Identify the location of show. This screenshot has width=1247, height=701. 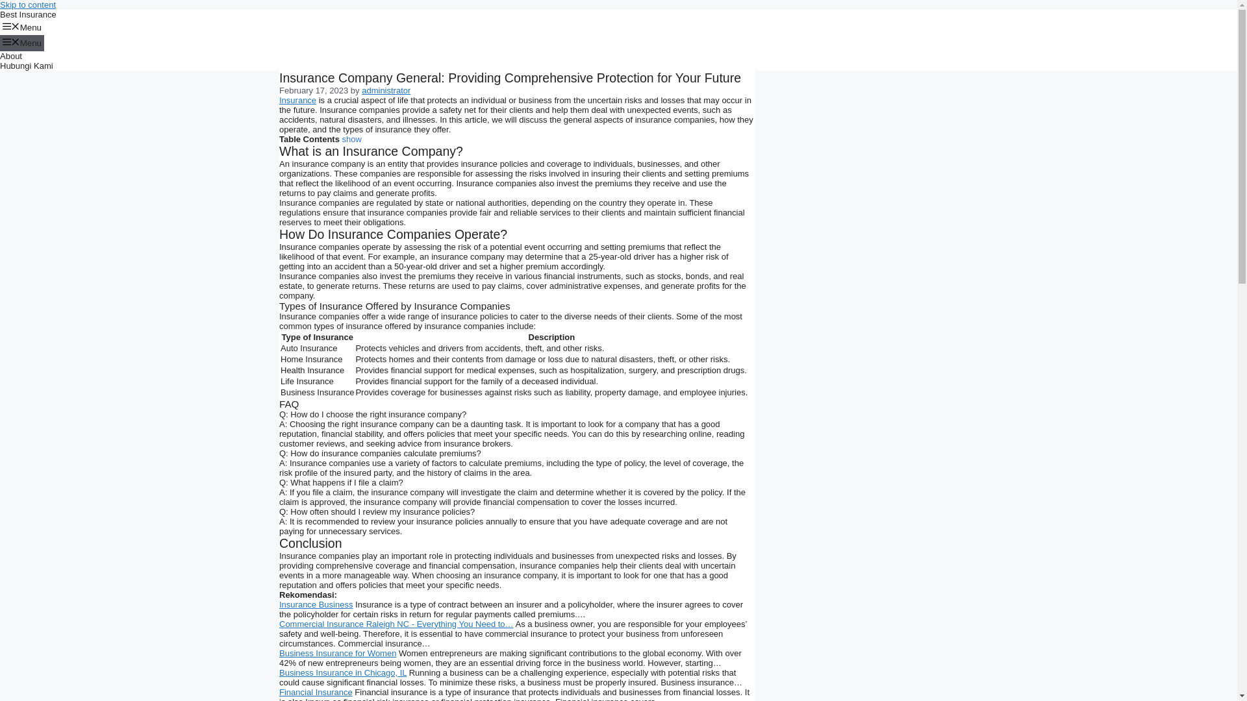
(351, 139).